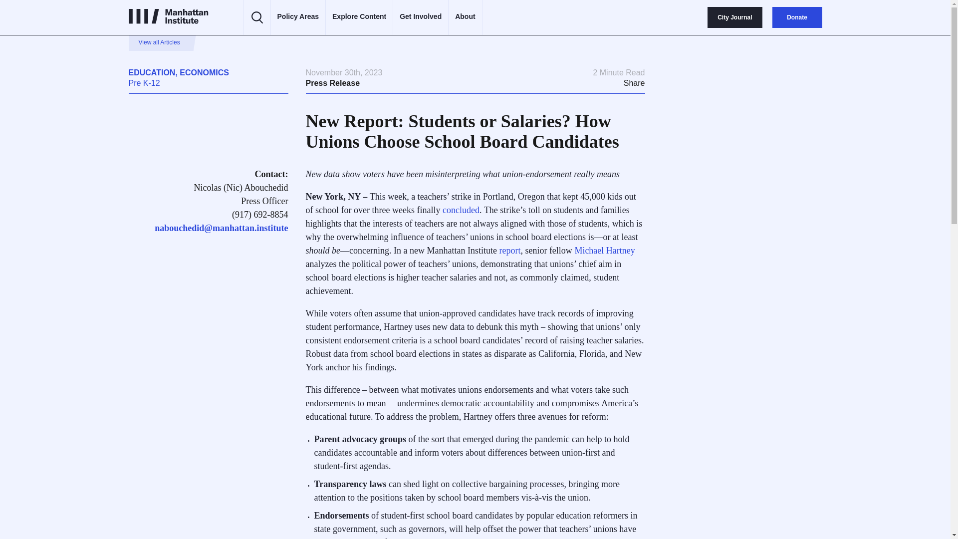 The height and width of the screenshot is (539, 958). What do you see at coordinates (734, 17) in the screenshot?
I see `City Journal` at bounding box center [734, 17].